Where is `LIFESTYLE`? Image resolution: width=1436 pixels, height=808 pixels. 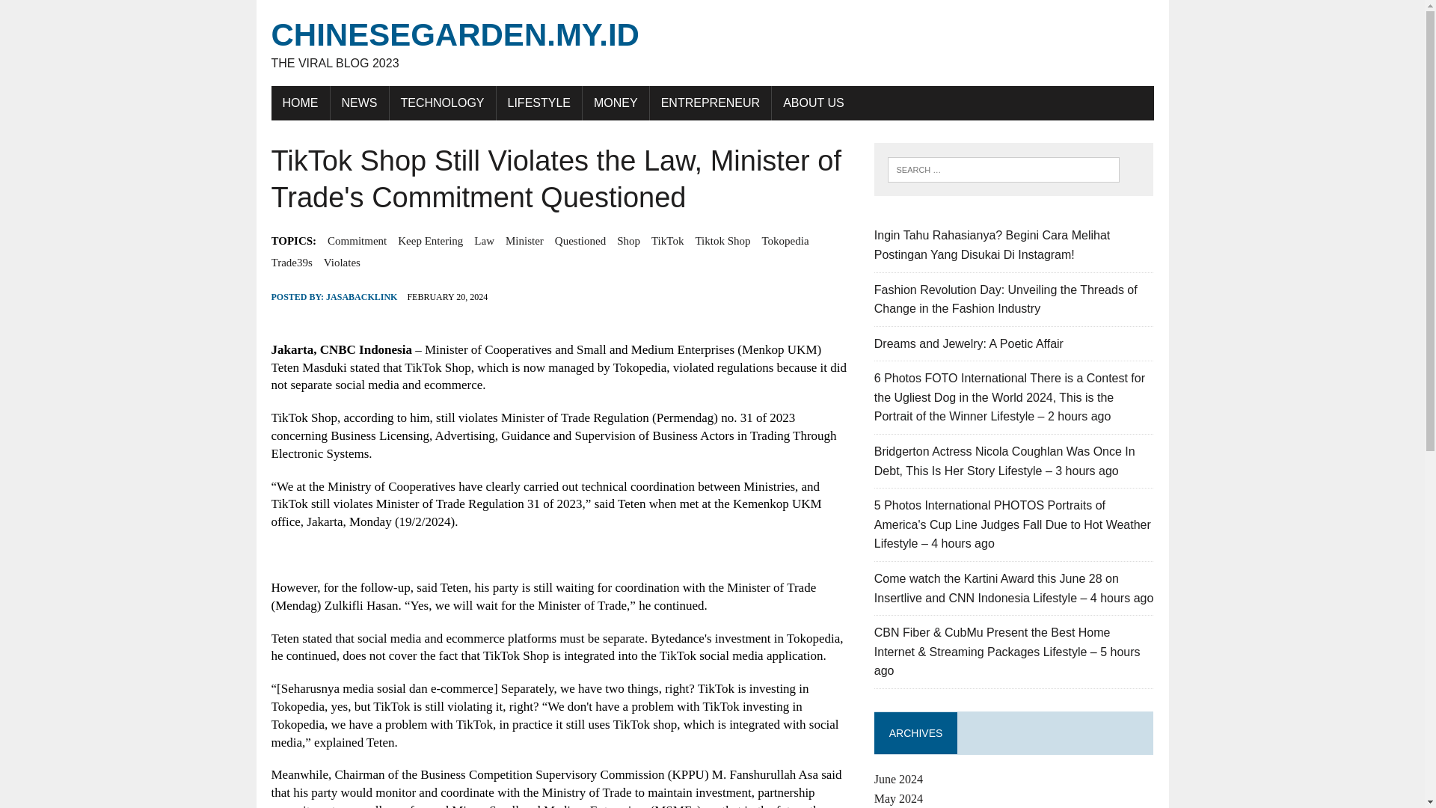
LIFESTYLE is located at coordinates (538, 102).